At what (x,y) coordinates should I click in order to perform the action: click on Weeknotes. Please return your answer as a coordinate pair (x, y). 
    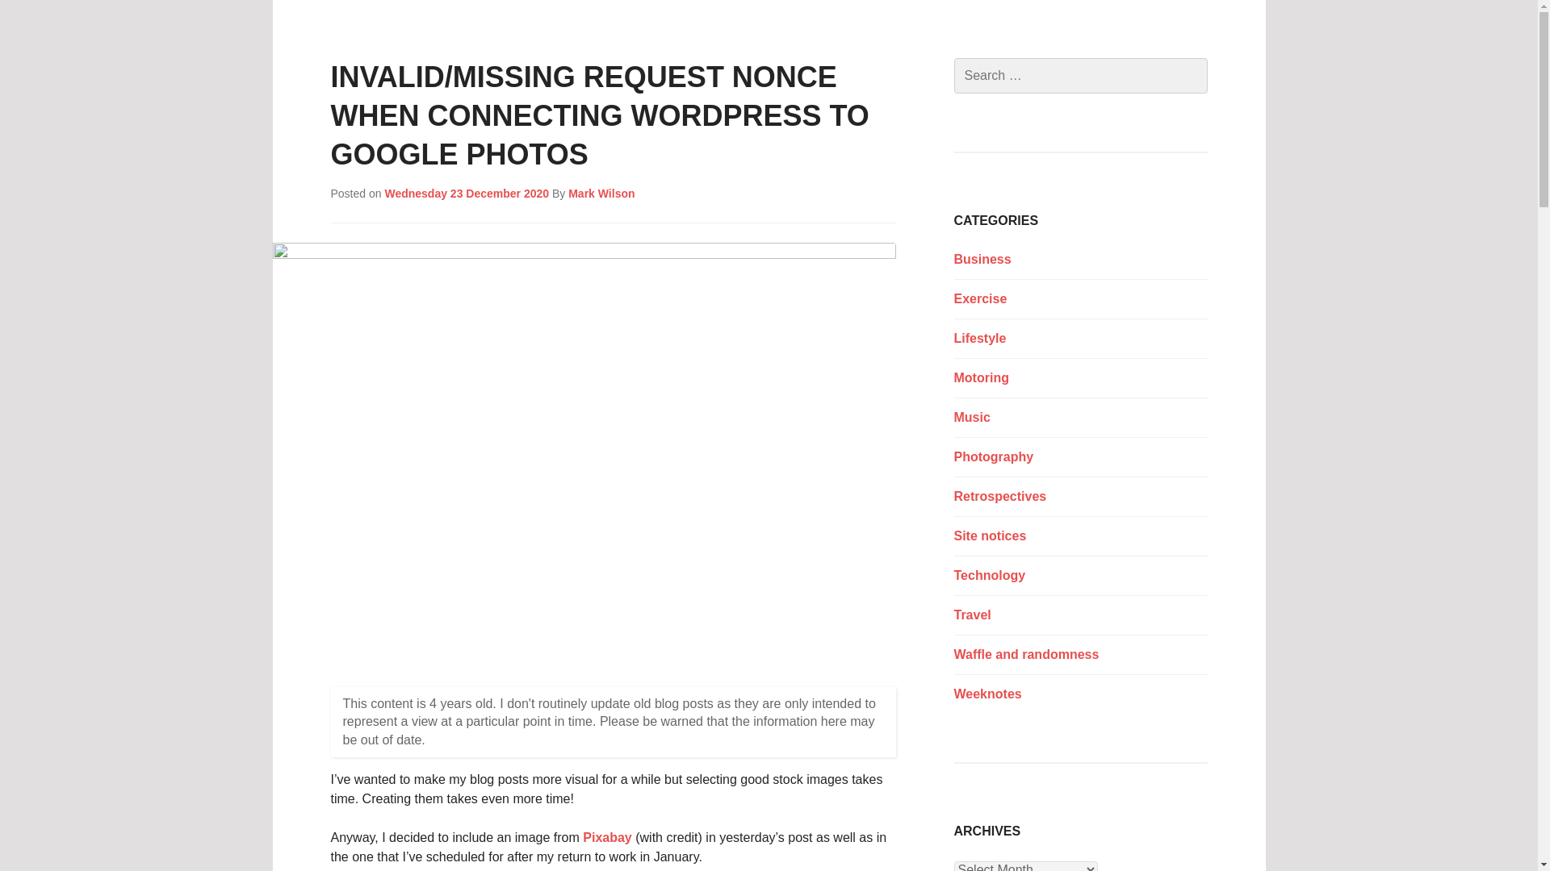
    Looking at the image, I should click on (988, 694).